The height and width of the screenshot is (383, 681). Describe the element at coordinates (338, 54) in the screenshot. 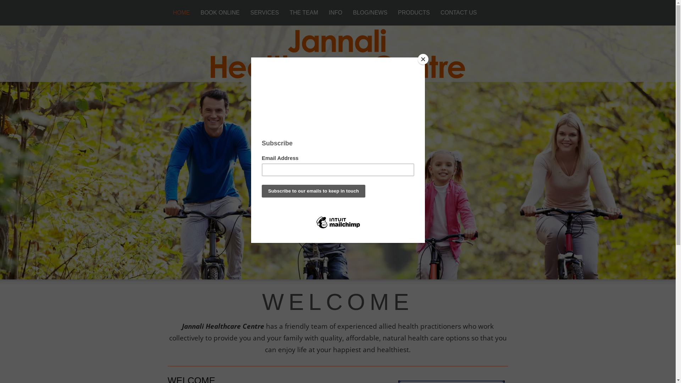

I see `JANNALI HEALTHCARE CENTRE` at that location.